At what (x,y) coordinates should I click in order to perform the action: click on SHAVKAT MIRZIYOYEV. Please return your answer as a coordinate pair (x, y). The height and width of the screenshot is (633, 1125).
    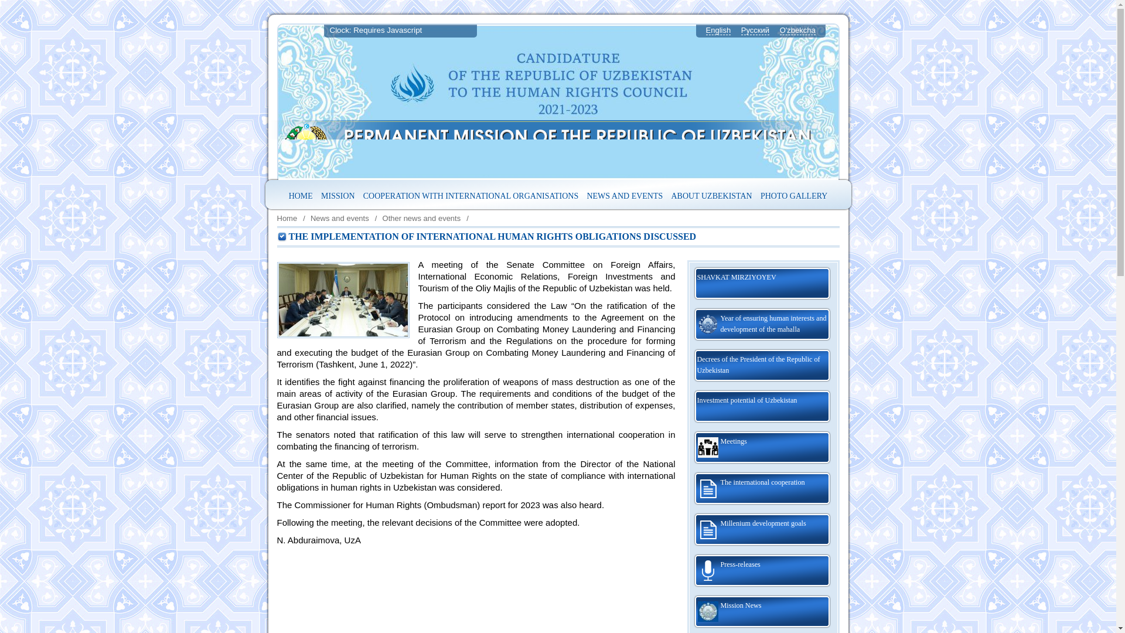
    Looking at the image, I should click on (762, 284).